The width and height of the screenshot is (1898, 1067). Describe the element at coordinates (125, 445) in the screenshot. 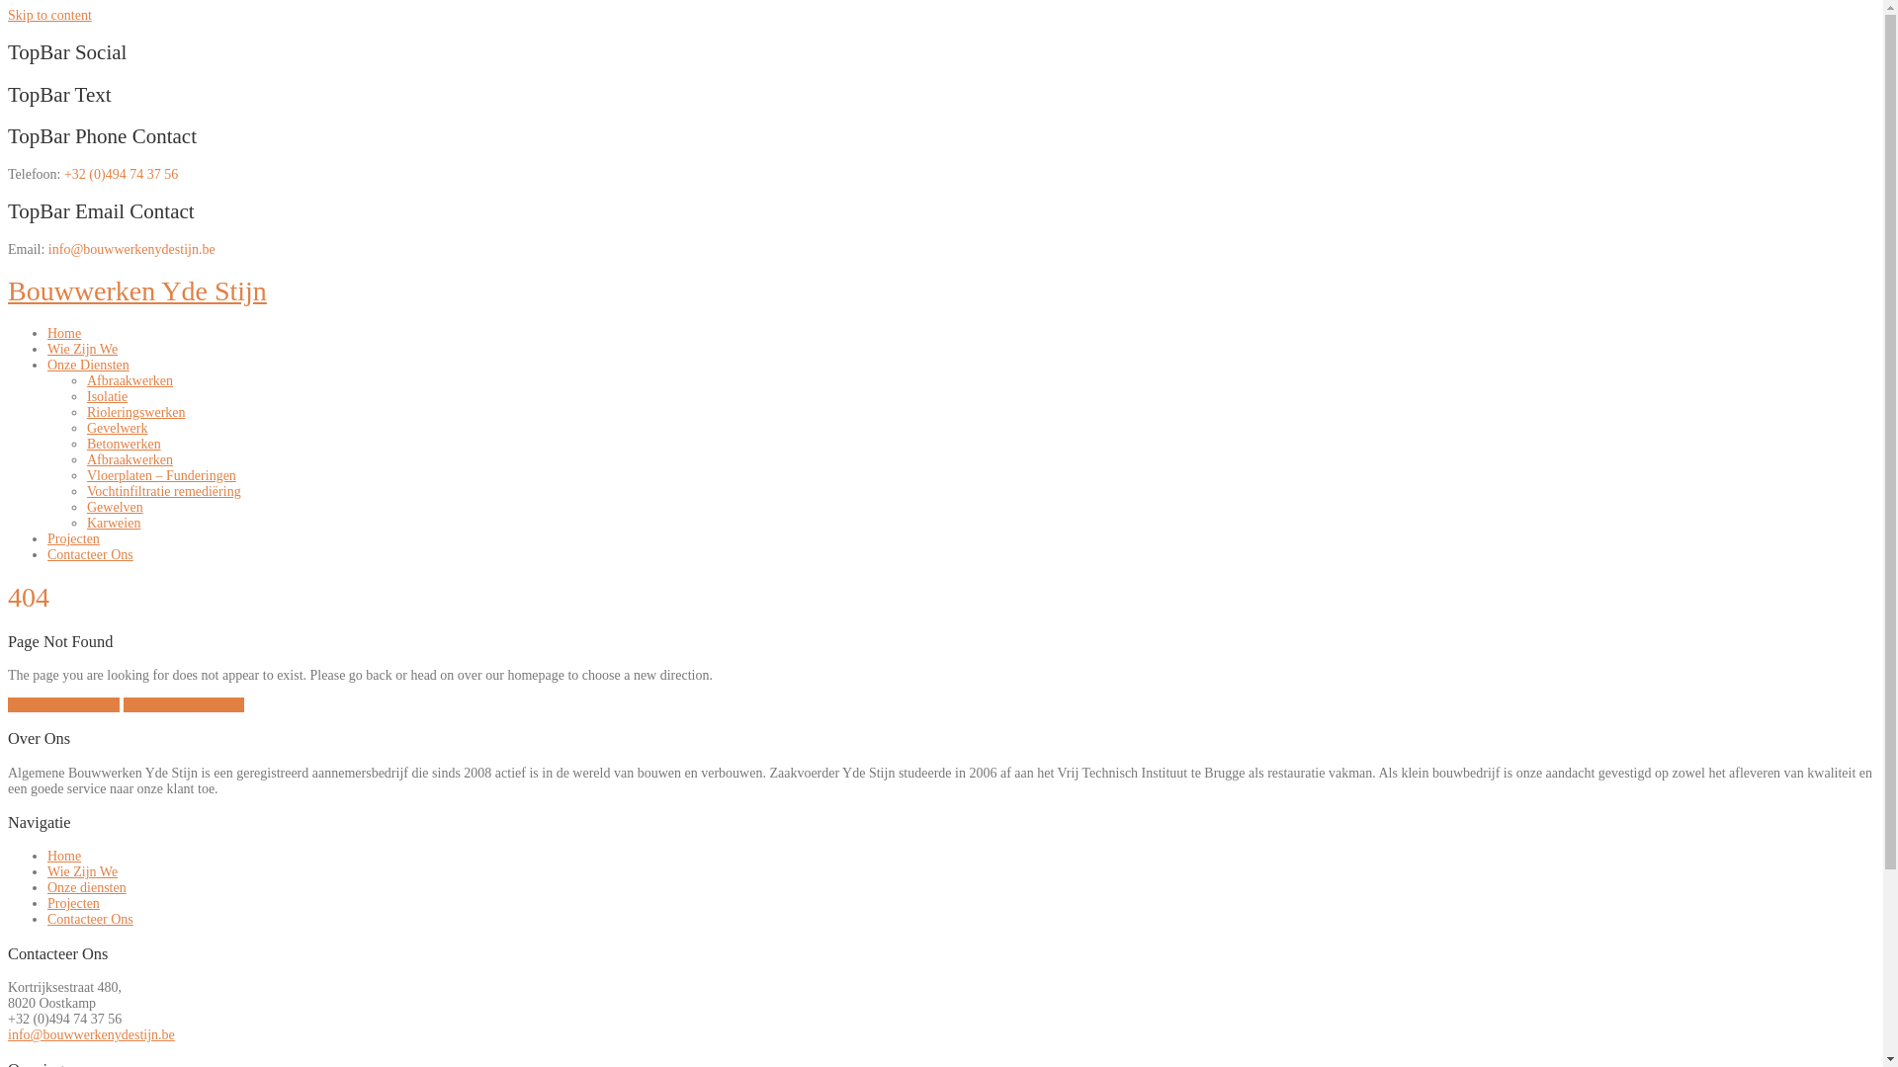

I see `Betonwerken` at that location.